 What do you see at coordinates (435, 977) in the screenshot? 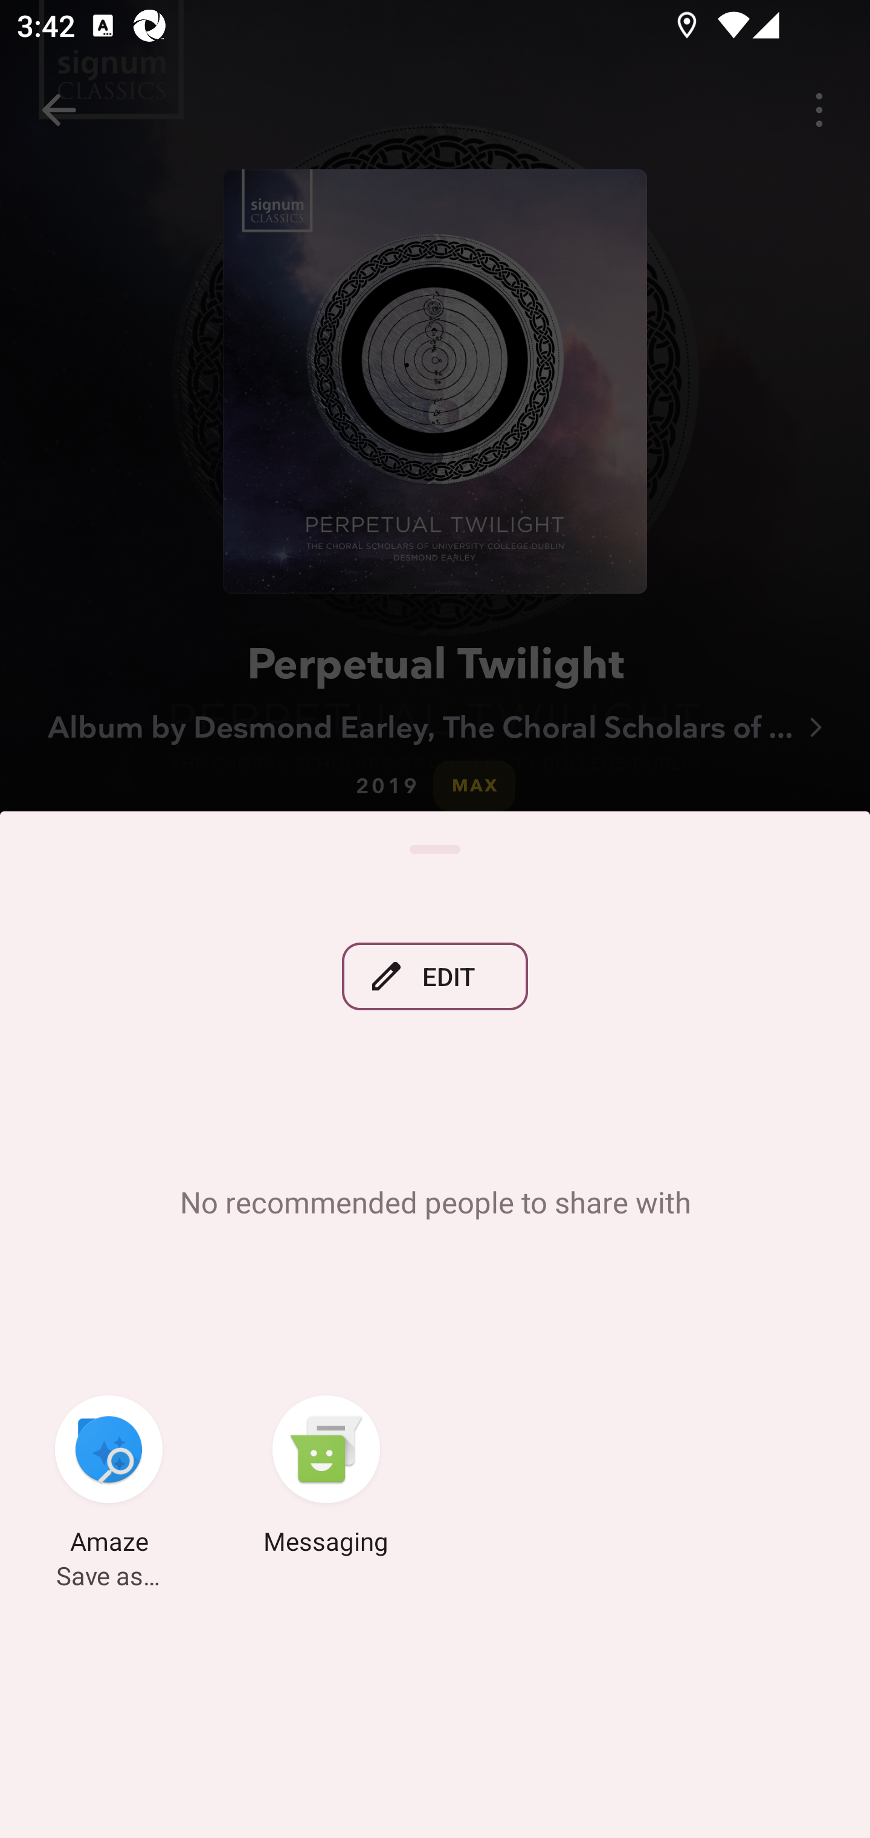
I see `EDIT` at bounding box center [435, 977].